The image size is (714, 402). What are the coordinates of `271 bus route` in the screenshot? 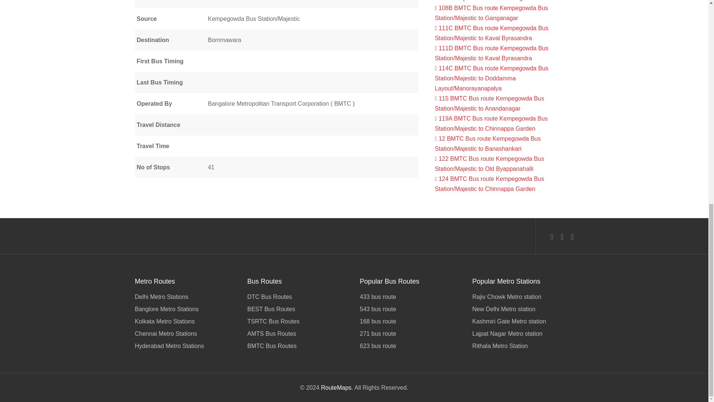 It's located at (411, 334).